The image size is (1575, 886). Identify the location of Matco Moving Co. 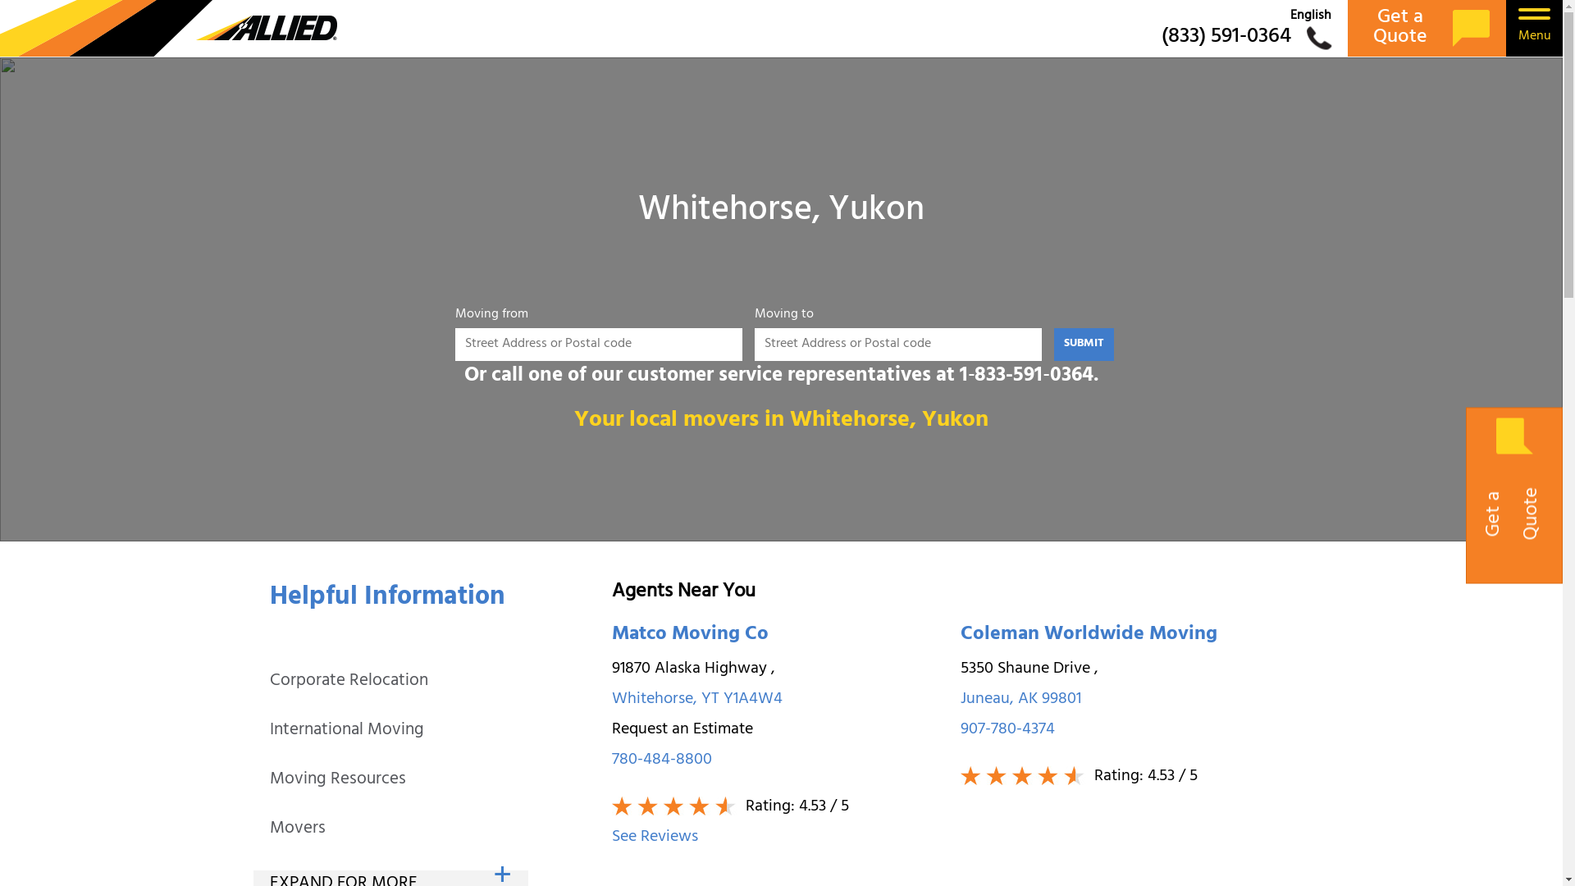
(778, 636).